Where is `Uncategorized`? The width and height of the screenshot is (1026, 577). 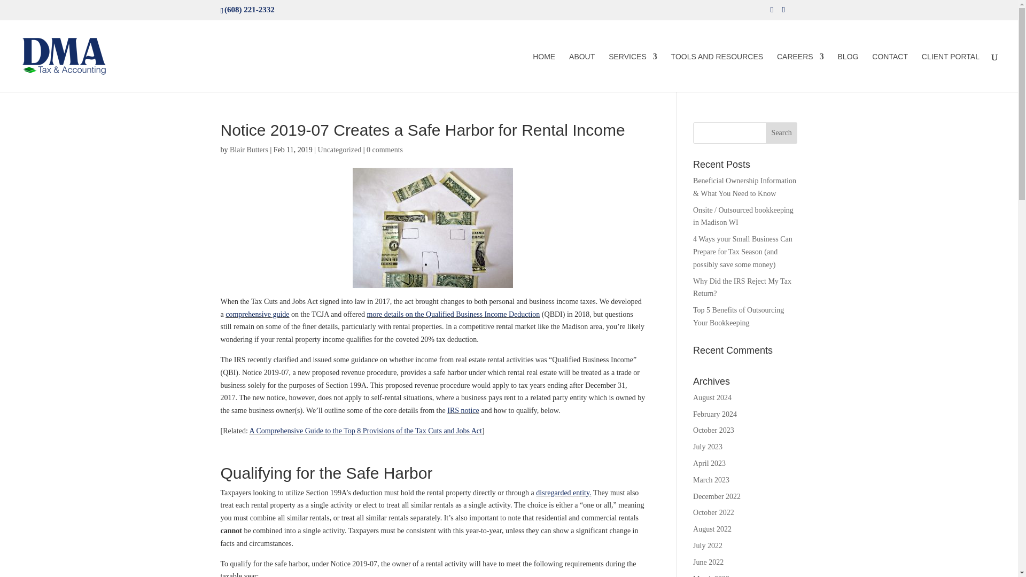 Uncategorized is located at coordinates (340, 150).